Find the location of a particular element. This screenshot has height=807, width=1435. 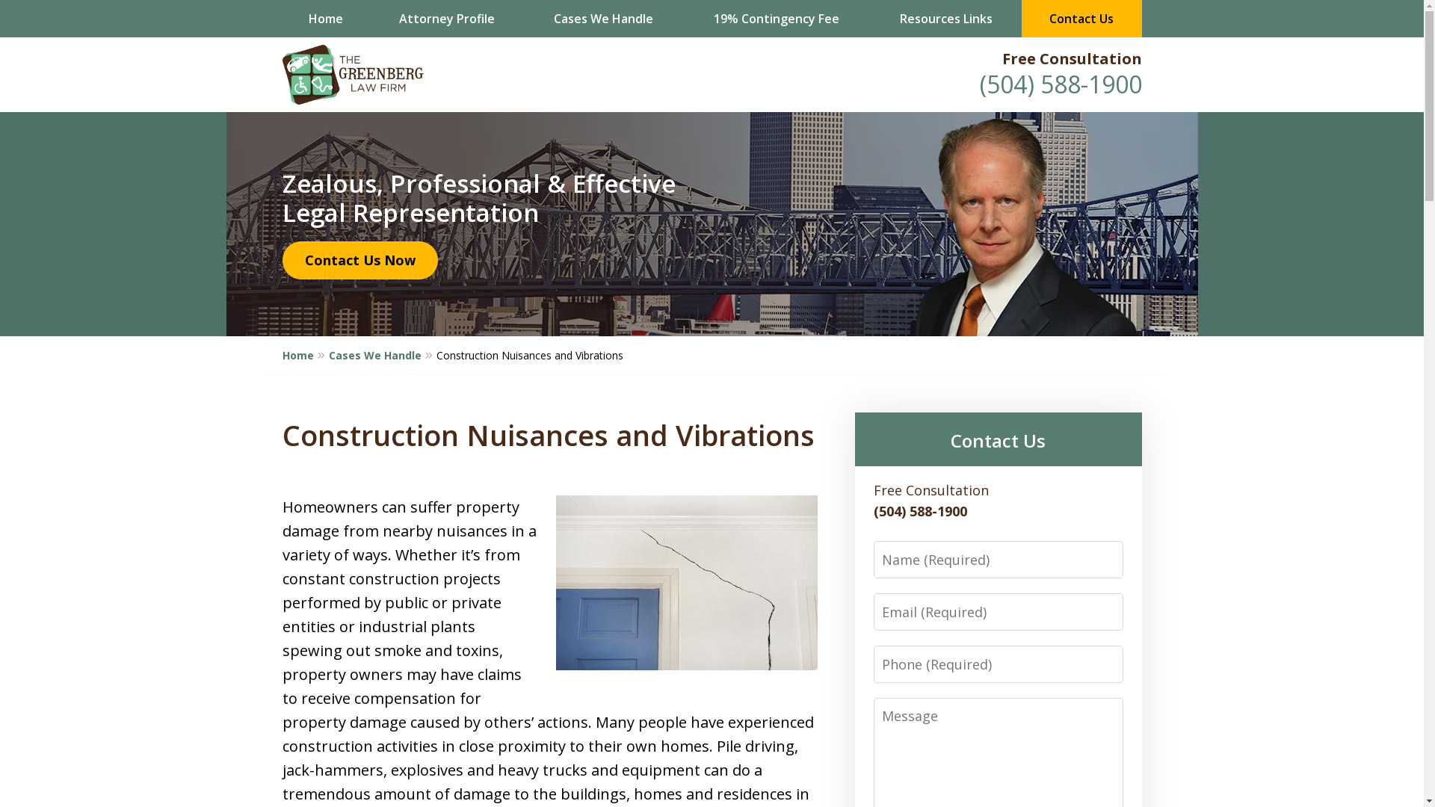

(504) 588-1900 is located at coordinates (1060, 84).